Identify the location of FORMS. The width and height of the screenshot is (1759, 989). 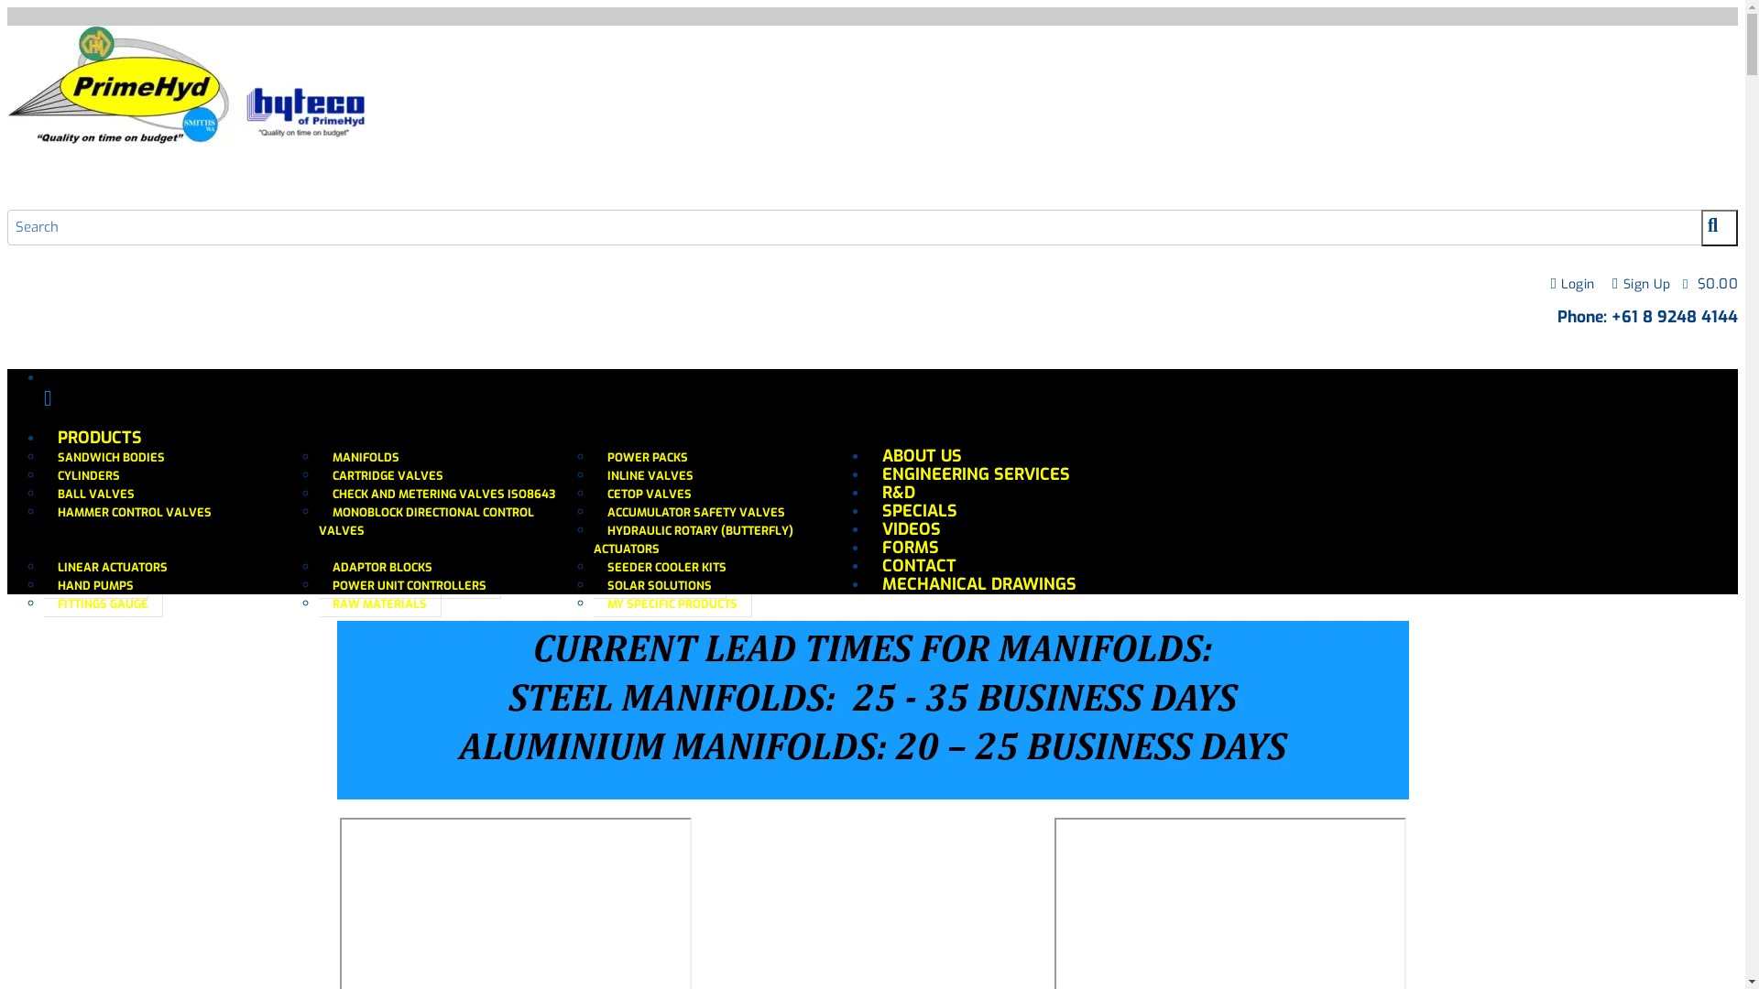
(911, 548).